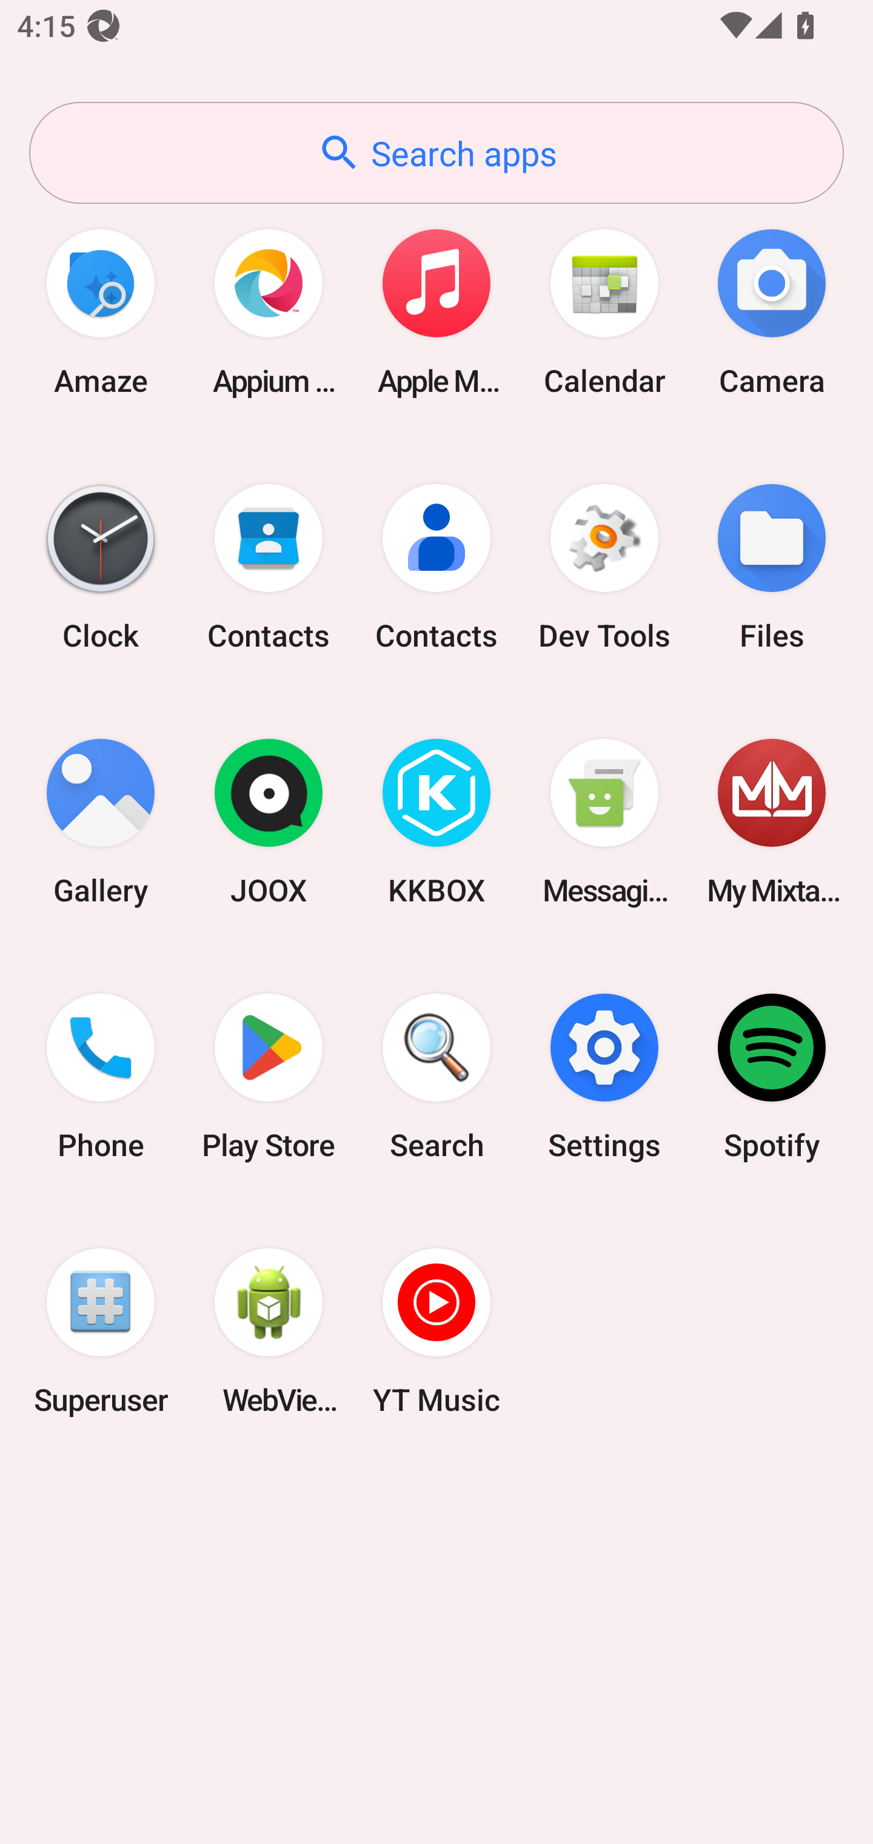 This screenshot has width=873, height=1844. I want to click on Play Store, so click(269, 1077).